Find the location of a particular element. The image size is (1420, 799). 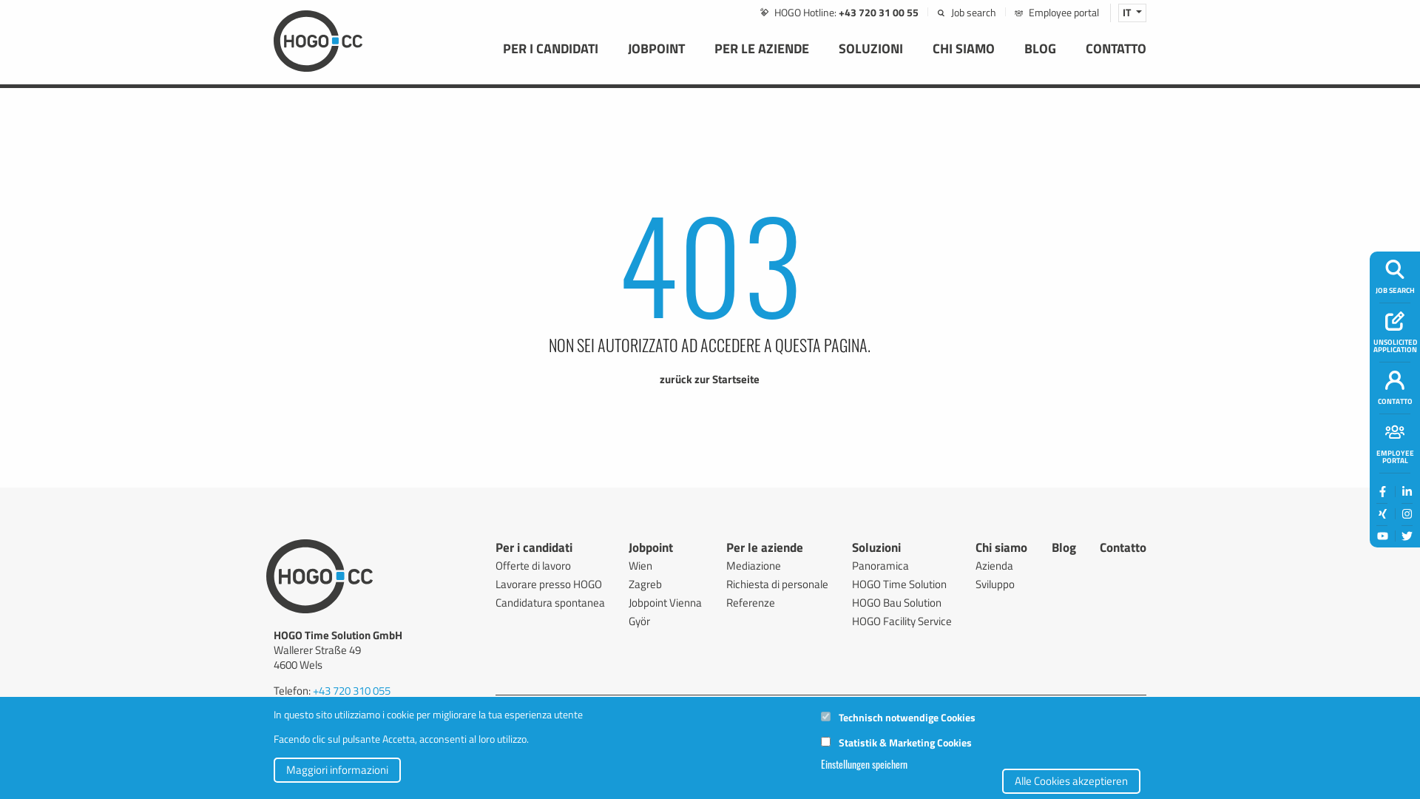

Xing is located at coordinates (551, 707).